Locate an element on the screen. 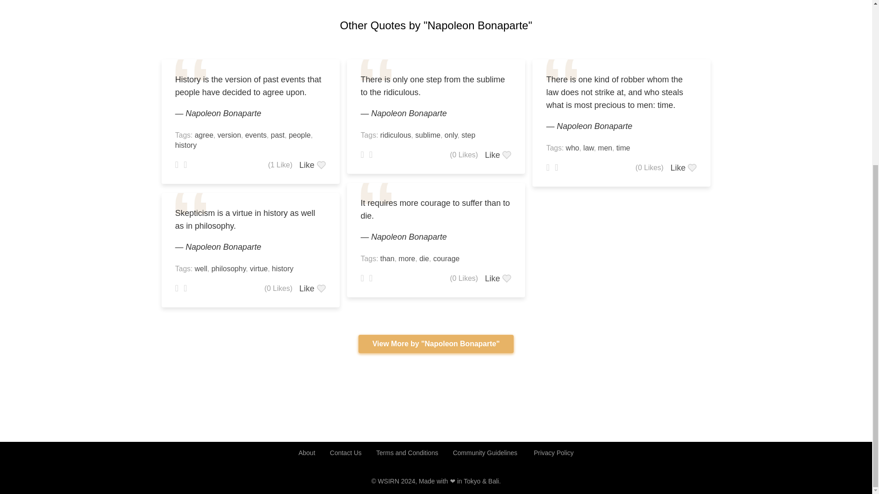 Image resolution: width=879 pixels, height=494 pixels. agree is located at coordinates (204, 135).